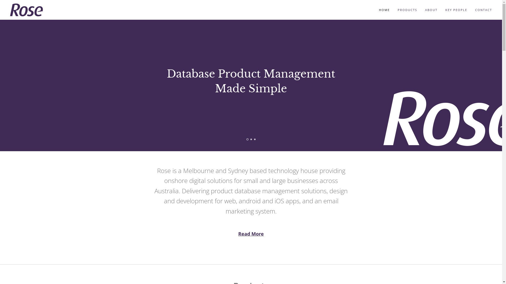 The height and width of the screenshot is (284, 506). What do you see at coordinates (384, 10) in the screenshot?
I see `HOME` at bounding box center [384, 10].